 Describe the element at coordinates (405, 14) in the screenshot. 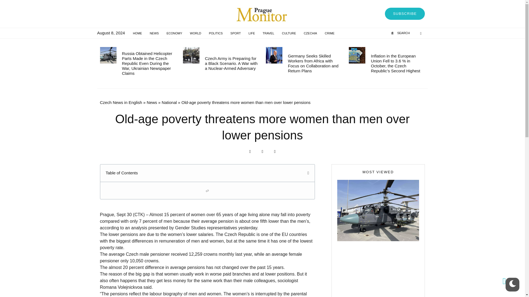

I see `SUBSCRIBE` at that location.